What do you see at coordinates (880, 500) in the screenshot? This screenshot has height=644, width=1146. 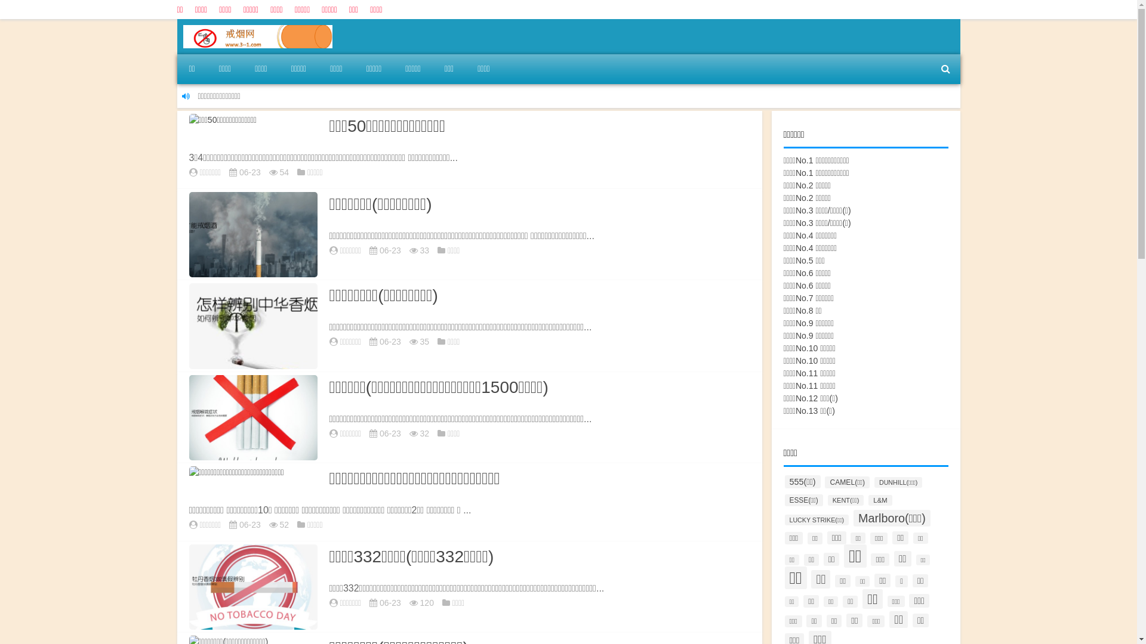 I see `L&M` at bounding box center [880, 500].